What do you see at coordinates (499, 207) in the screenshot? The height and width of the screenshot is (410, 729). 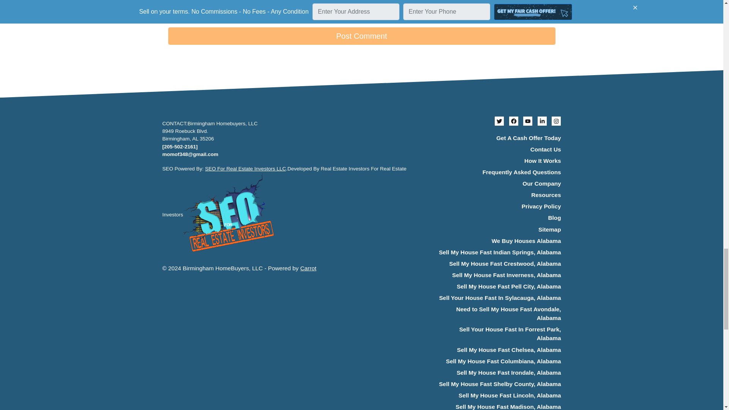 I see `Privacy Policy` at bounding box center [499, 207].